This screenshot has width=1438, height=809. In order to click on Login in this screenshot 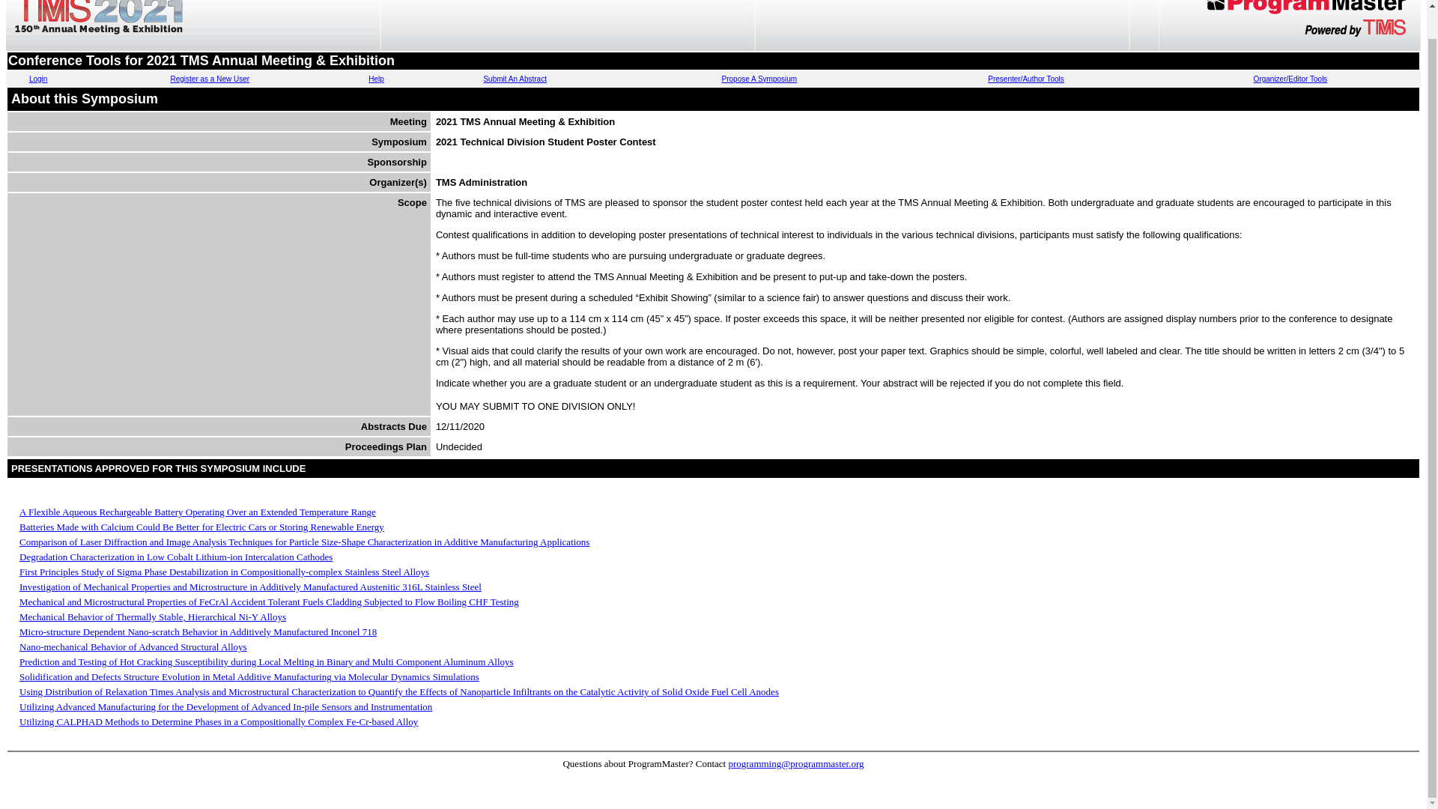, I will do `click(37, 79)`.